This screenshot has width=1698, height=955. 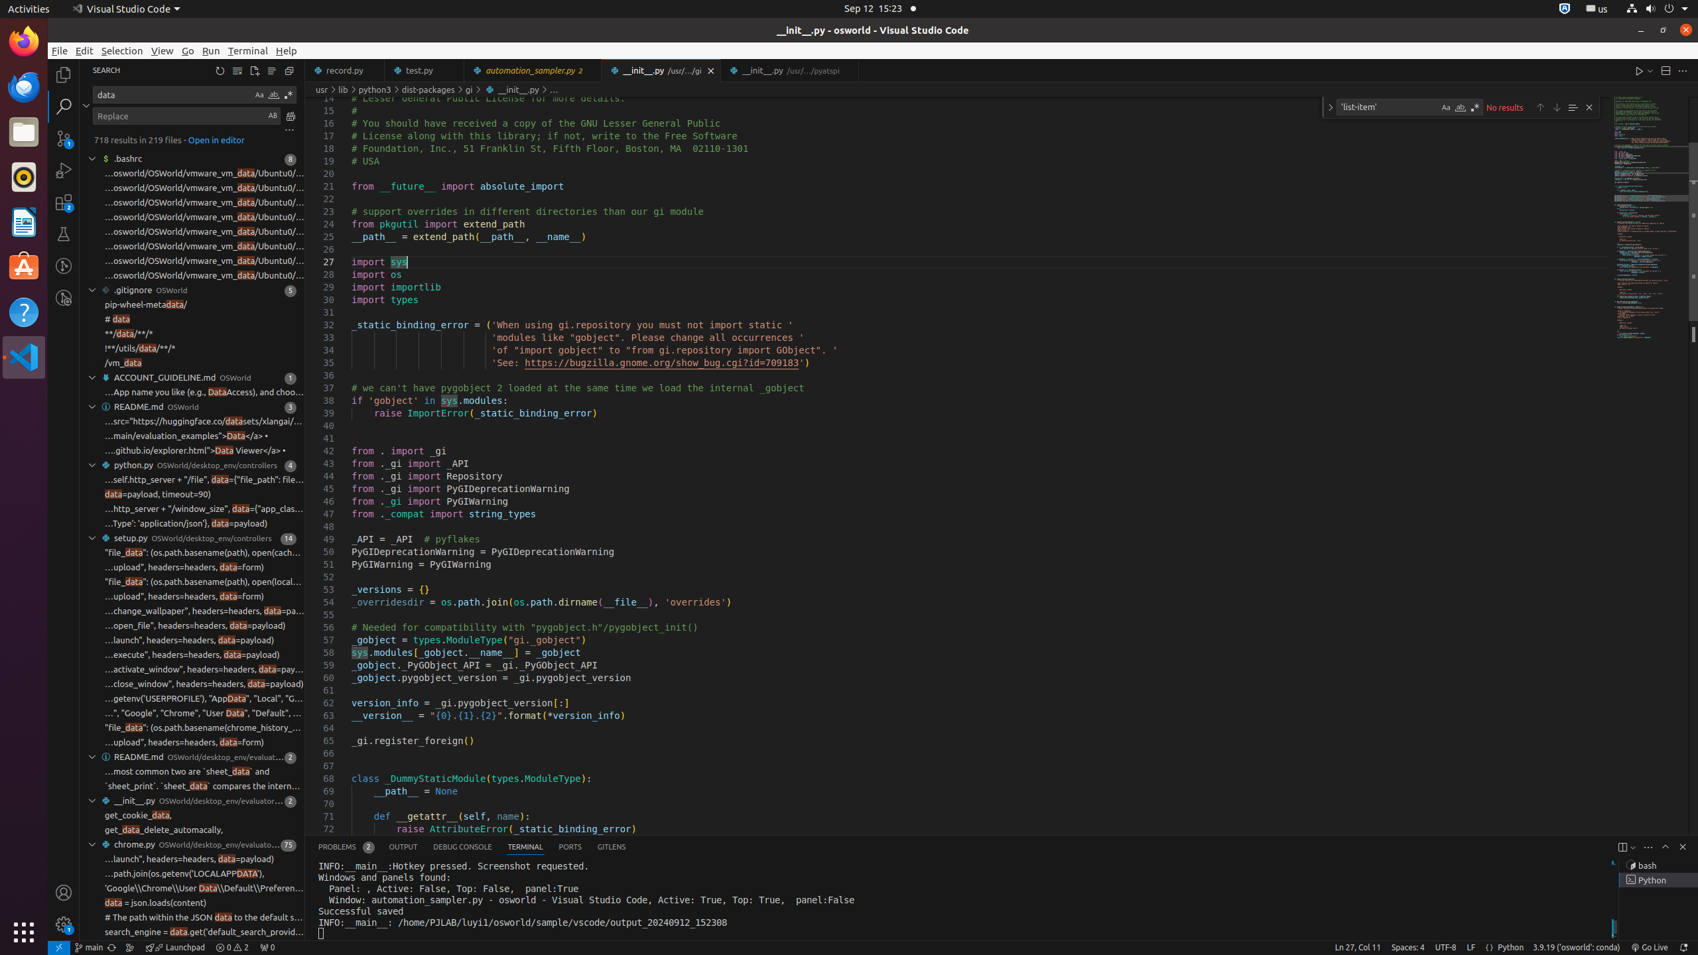 I want to click on Open New Search Editor, so click(x=255, y=70).